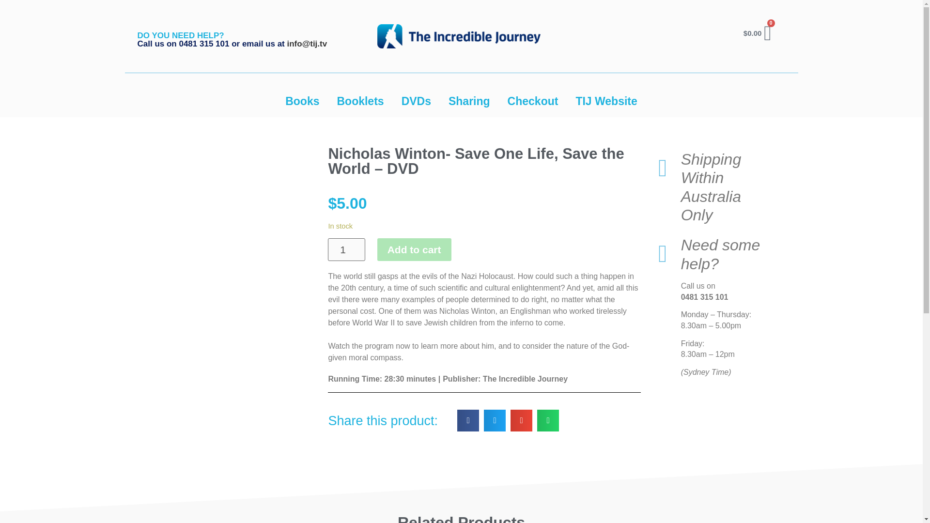 The height and width of the screenshot is (523, 930). What do you see at coordinates (469, 101) in the screenshot?
I see `Sharing` at bounding box center [469, 101].